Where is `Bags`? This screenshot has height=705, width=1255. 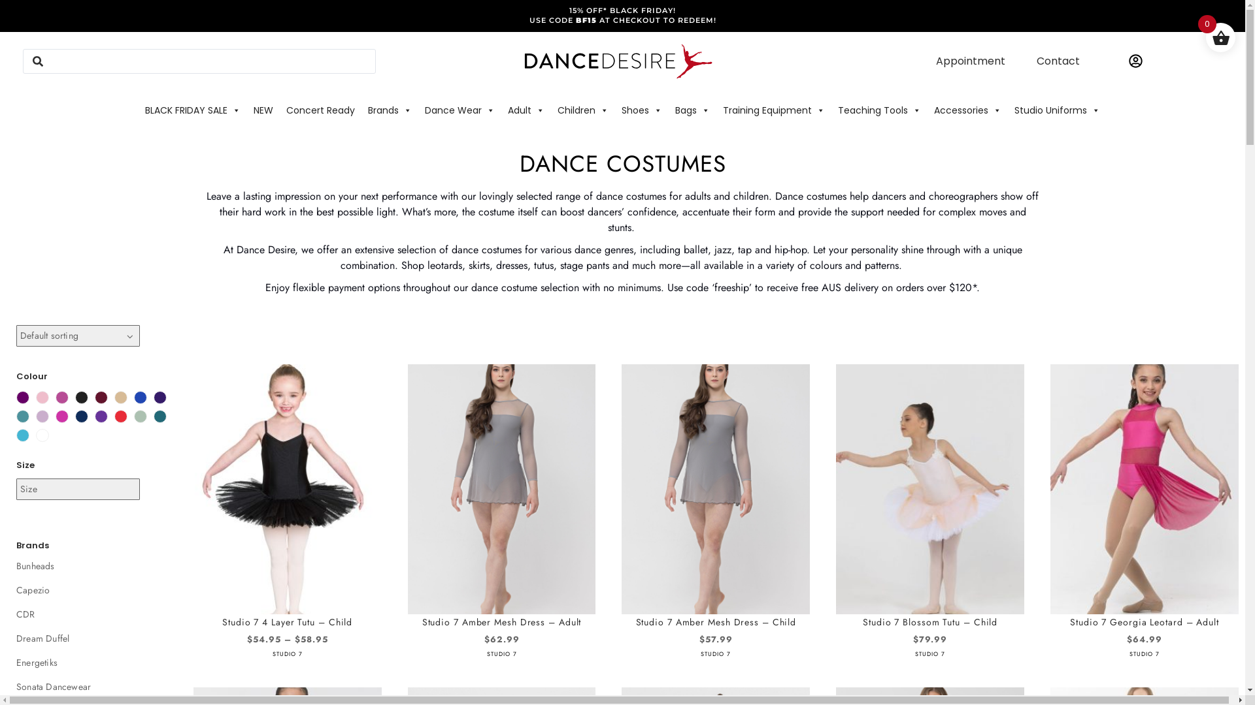
Bags is located at coordinates (693, 110).